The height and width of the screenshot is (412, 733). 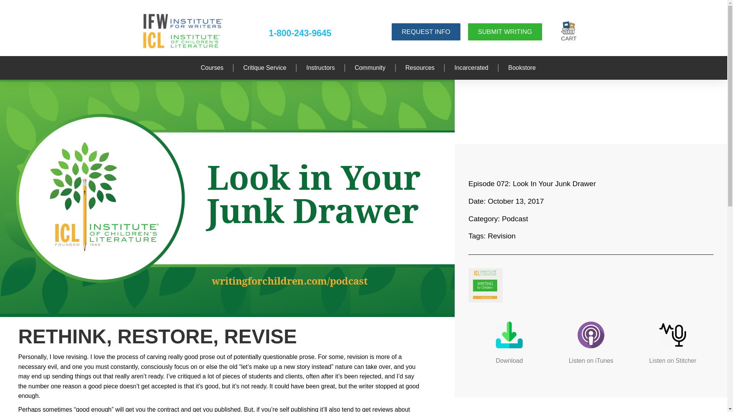 I want to click on CART, so click(x=568, y=32).